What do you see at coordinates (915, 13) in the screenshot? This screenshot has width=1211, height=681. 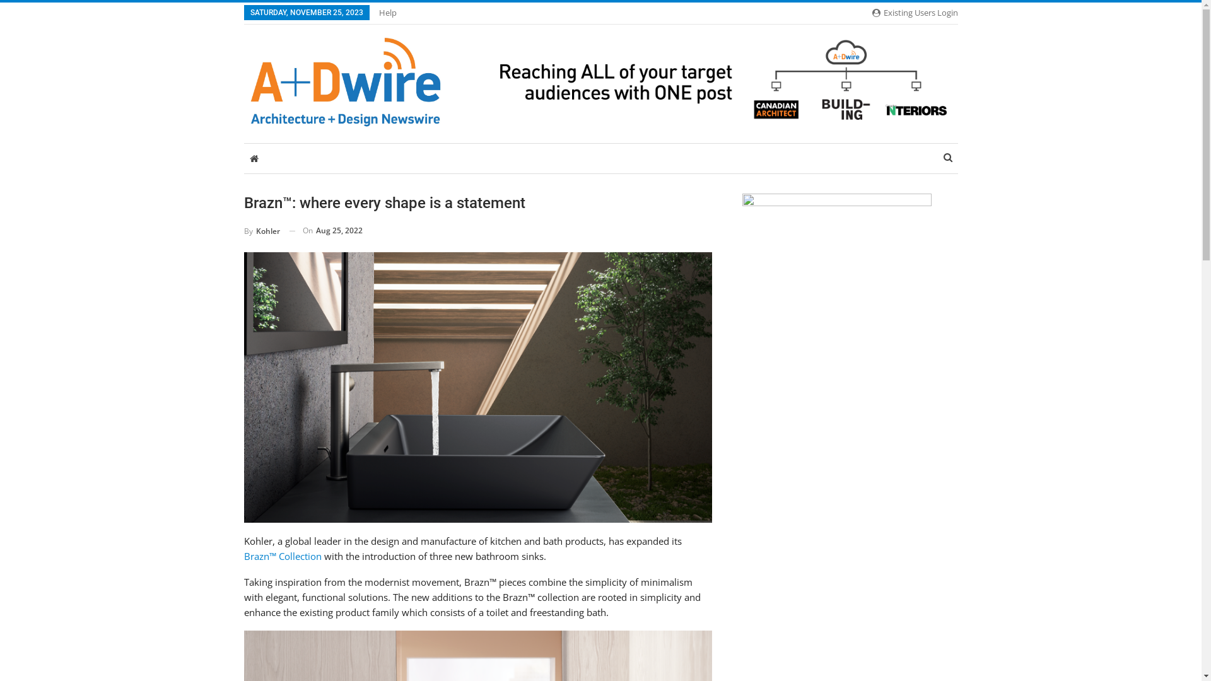 I see `Existing Users Login` at bounding box center [915, 13].